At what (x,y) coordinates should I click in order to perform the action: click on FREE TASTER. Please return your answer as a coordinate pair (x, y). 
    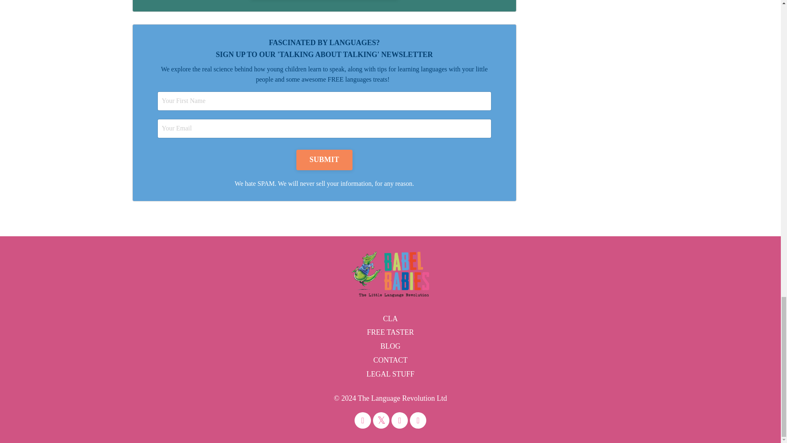
    Looking at the image, I should click on (390, 332).